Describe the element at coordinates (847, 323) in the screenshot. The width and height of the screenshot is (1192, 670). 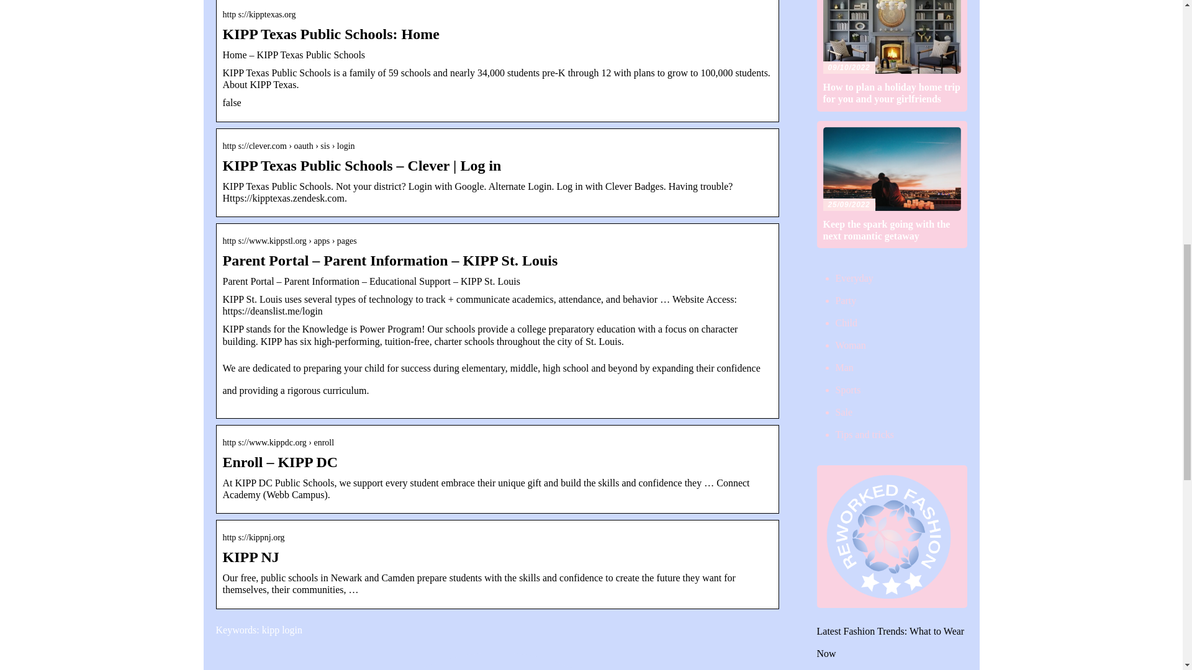
I see `Child` at that location.